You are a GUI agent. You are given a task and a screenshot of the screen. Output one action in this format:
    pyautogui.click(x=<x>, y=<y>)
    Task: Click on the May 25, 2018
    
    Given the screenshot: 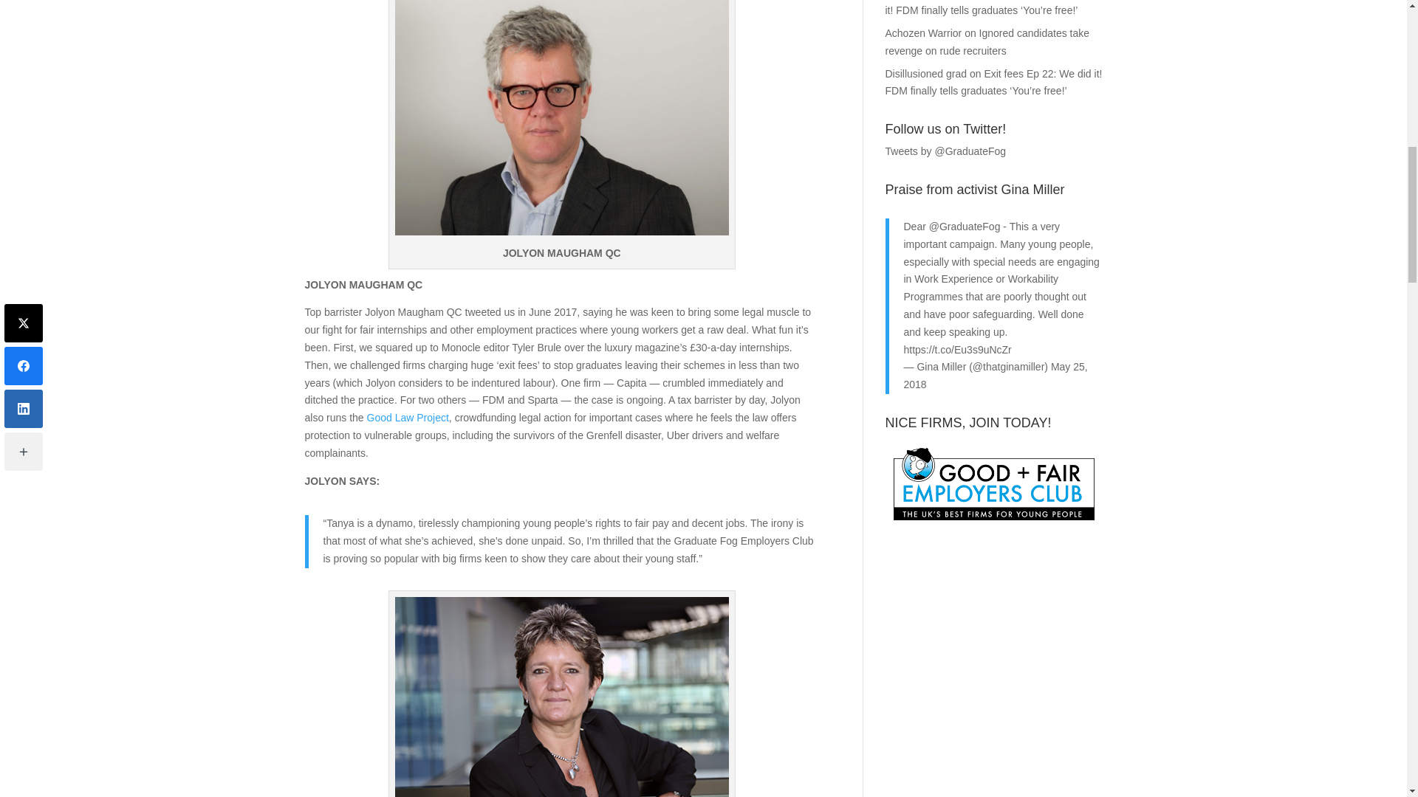 What is the action you would take?
    pyautogui.click(x=996, y=376)
    